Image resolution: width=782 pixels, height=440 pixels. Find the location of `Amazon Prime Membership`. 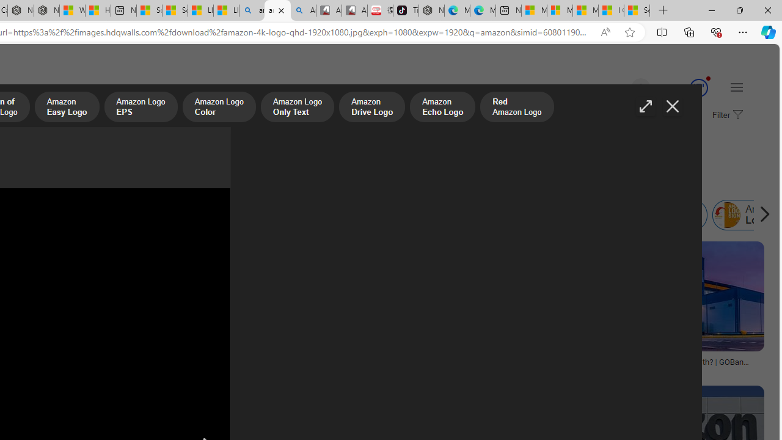

Amazon Prime Membership is located at coordinates (78, 215).